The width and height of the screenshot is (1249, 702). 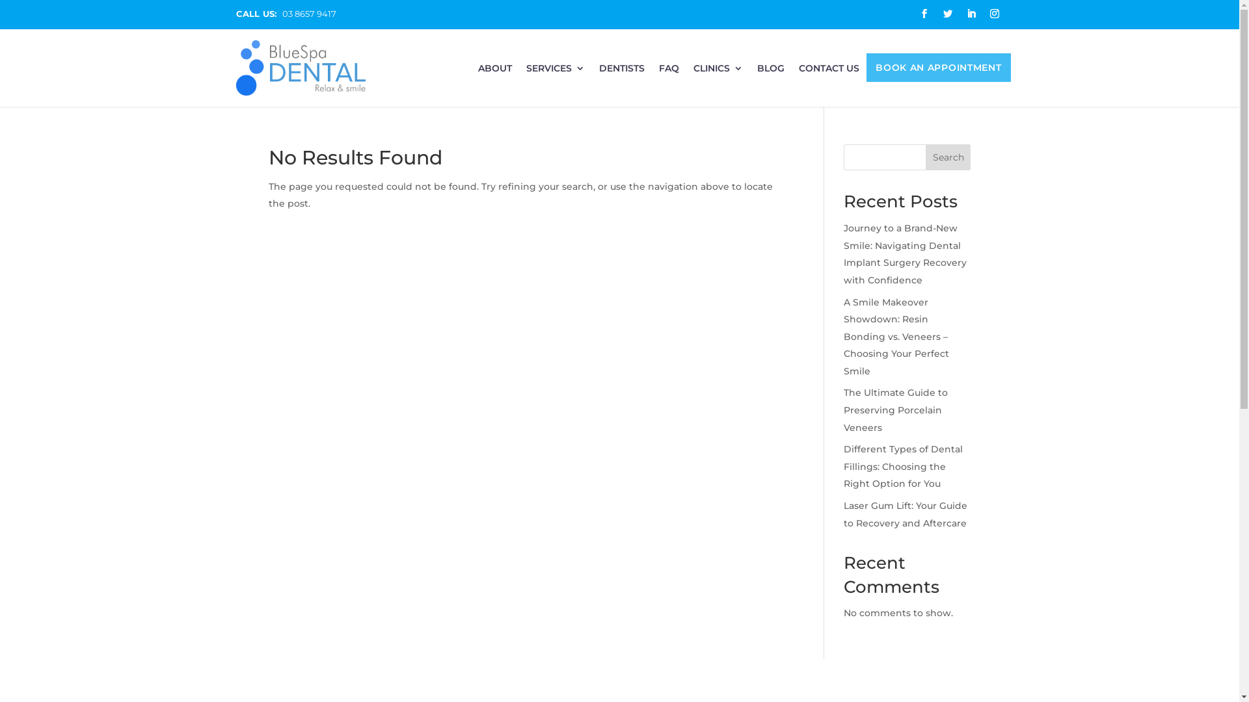 What do you see at coordinates (924, 14) in the screenshot?
I see `Follow on Facebook` at bounding box center [924, 14].